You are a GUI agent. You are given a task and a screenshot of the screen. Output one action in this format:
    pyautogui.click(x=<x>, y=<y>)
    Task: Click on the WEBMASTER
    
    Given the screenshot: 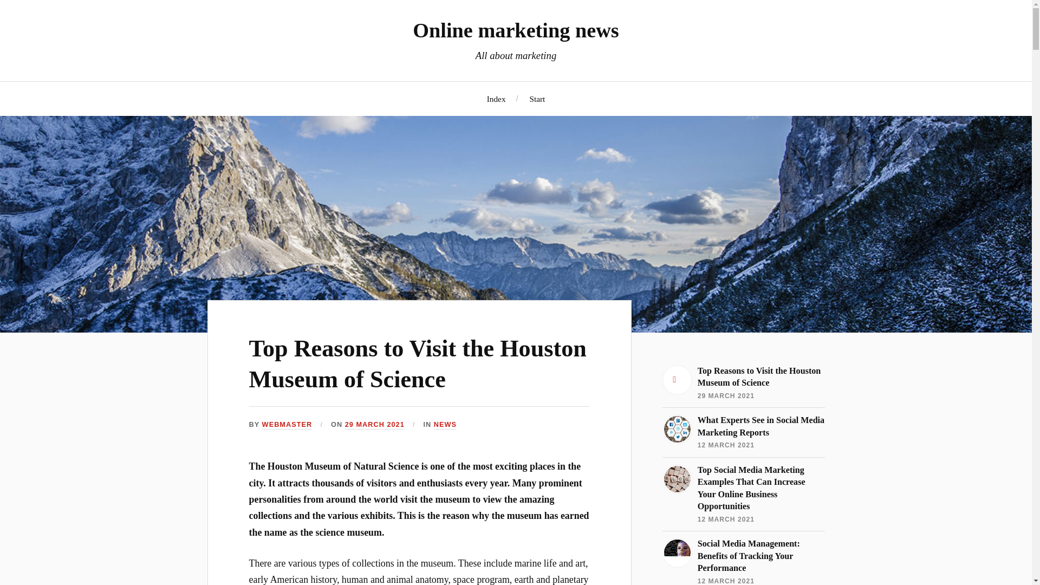 What is the action you would take?
    pyautogui.click(x=287, y=425)
    